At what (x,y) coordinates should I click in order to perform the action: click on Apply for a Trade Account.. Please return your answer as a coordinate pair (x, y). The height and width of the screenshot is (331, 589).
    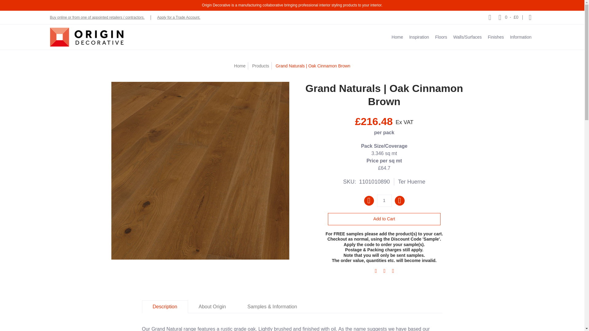
    Looking at the image, I should click on (179, 17).